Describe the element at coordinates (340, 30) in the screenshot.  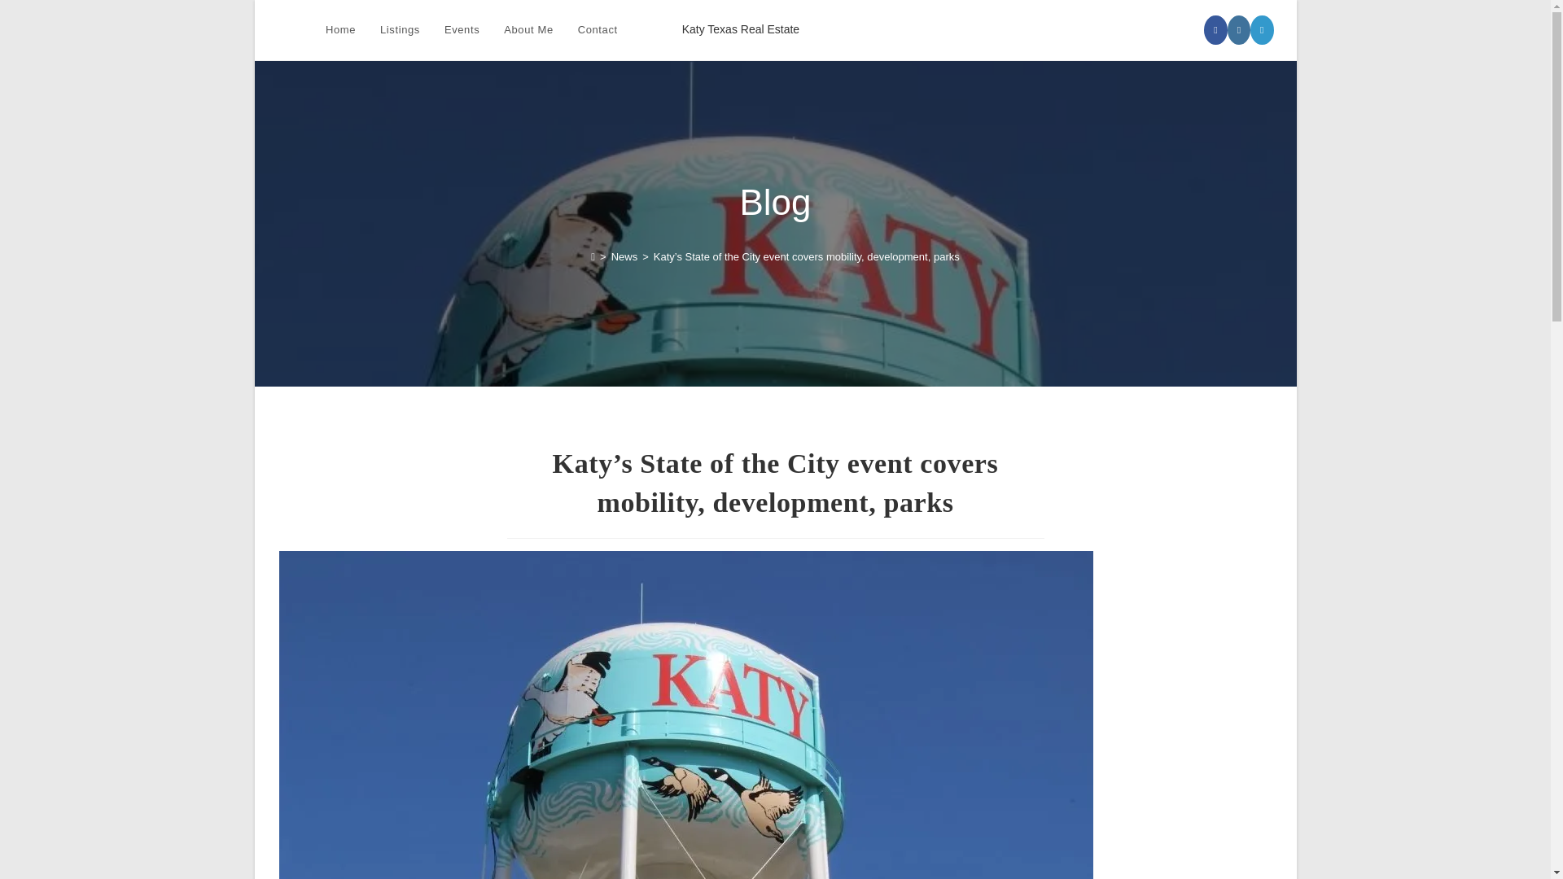
I see `Home` at that location.